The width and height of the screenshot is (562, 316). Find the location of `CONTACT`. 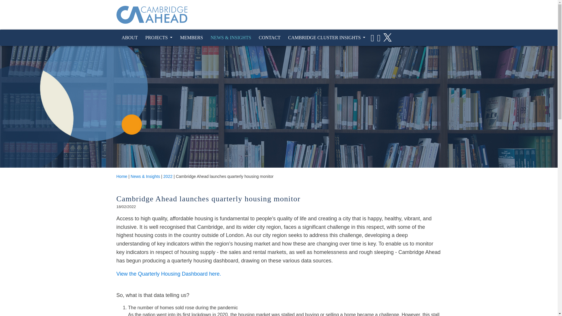

CONTACT is located at coordinates (269, 38).